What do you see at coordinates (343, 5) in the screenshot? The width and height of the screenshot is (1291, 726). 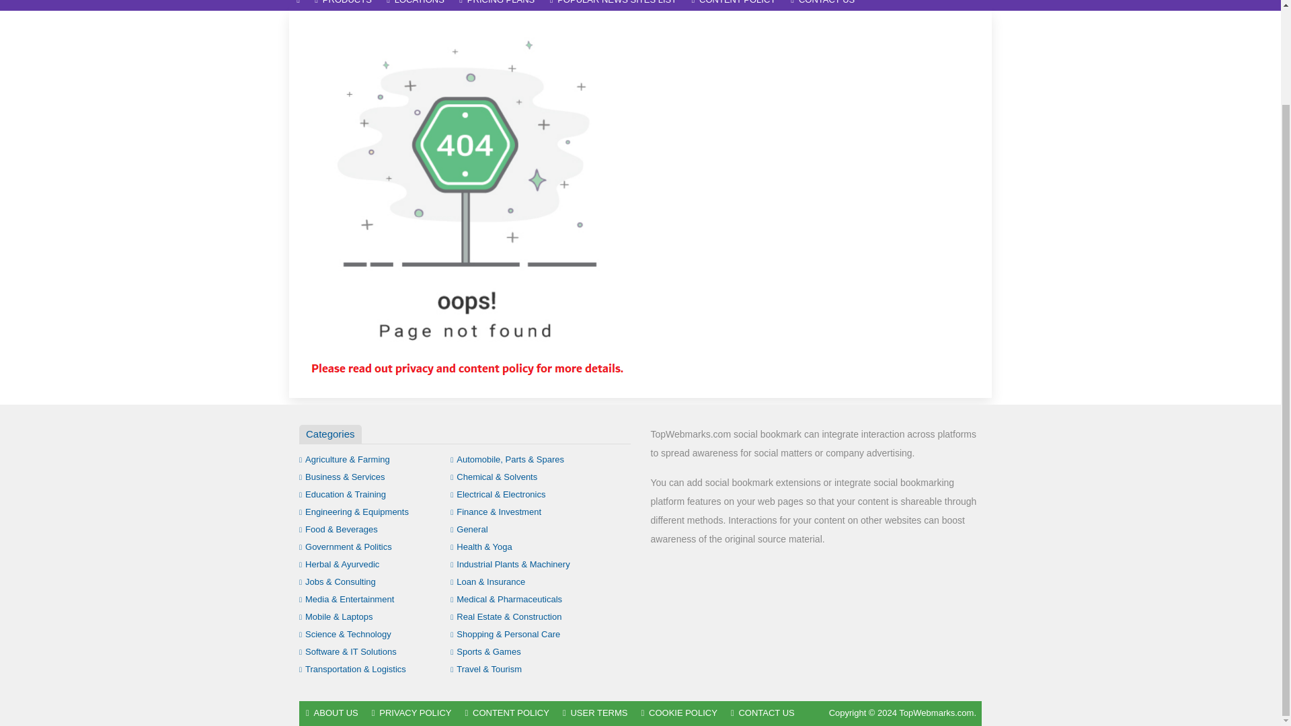 I see `PRODUCTS` at bounding box center [343, 5].